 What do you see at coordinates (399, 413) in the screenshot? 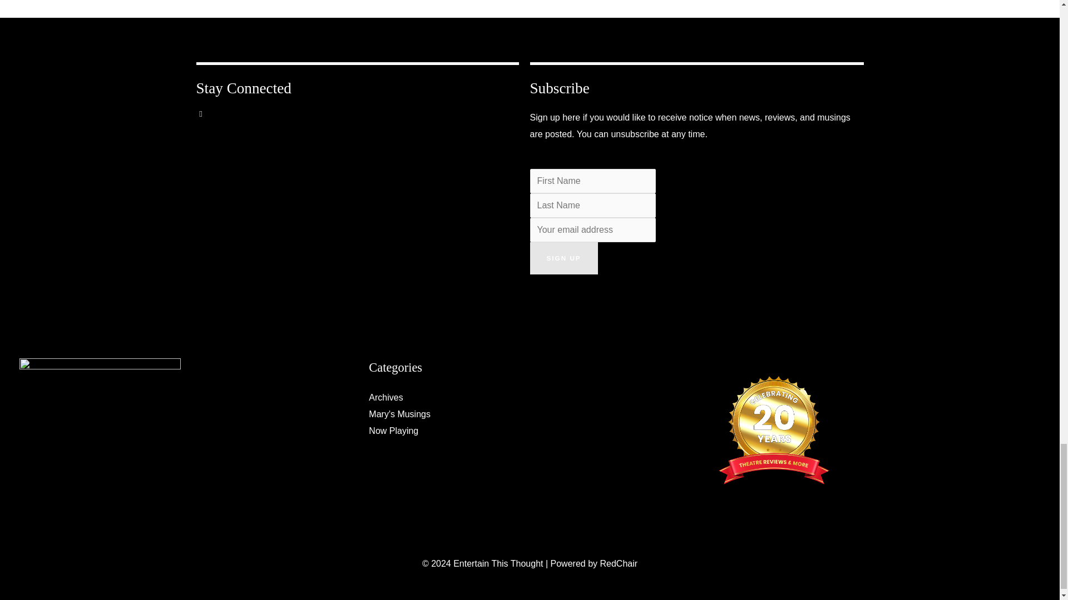
I see `Mary's Musings` at bounding box center [399, 413].